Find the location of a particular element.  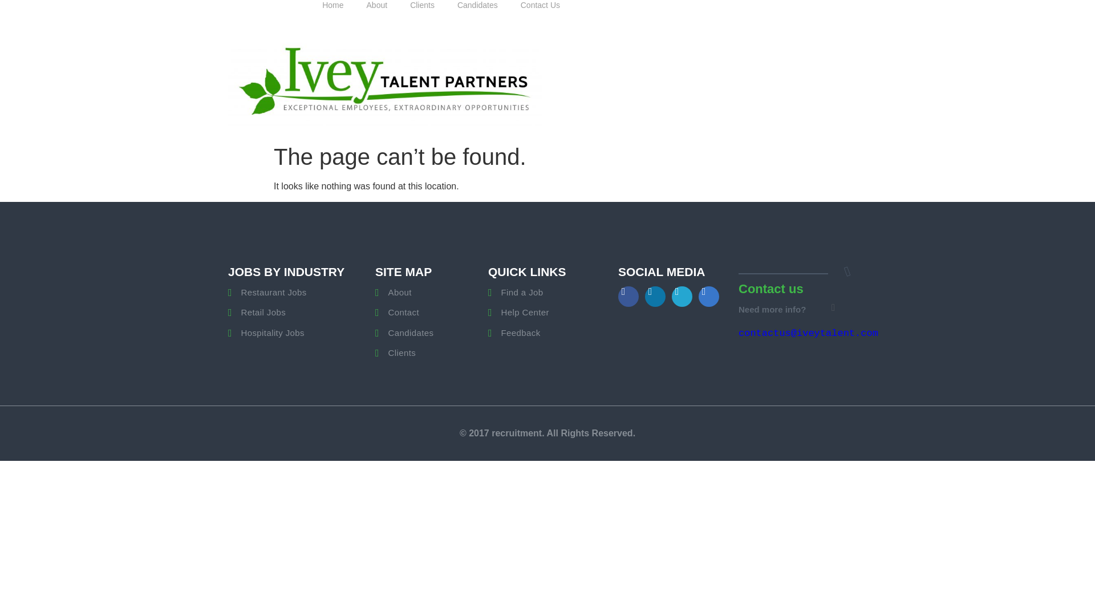

Candidates is located at coordinates (425, 333).